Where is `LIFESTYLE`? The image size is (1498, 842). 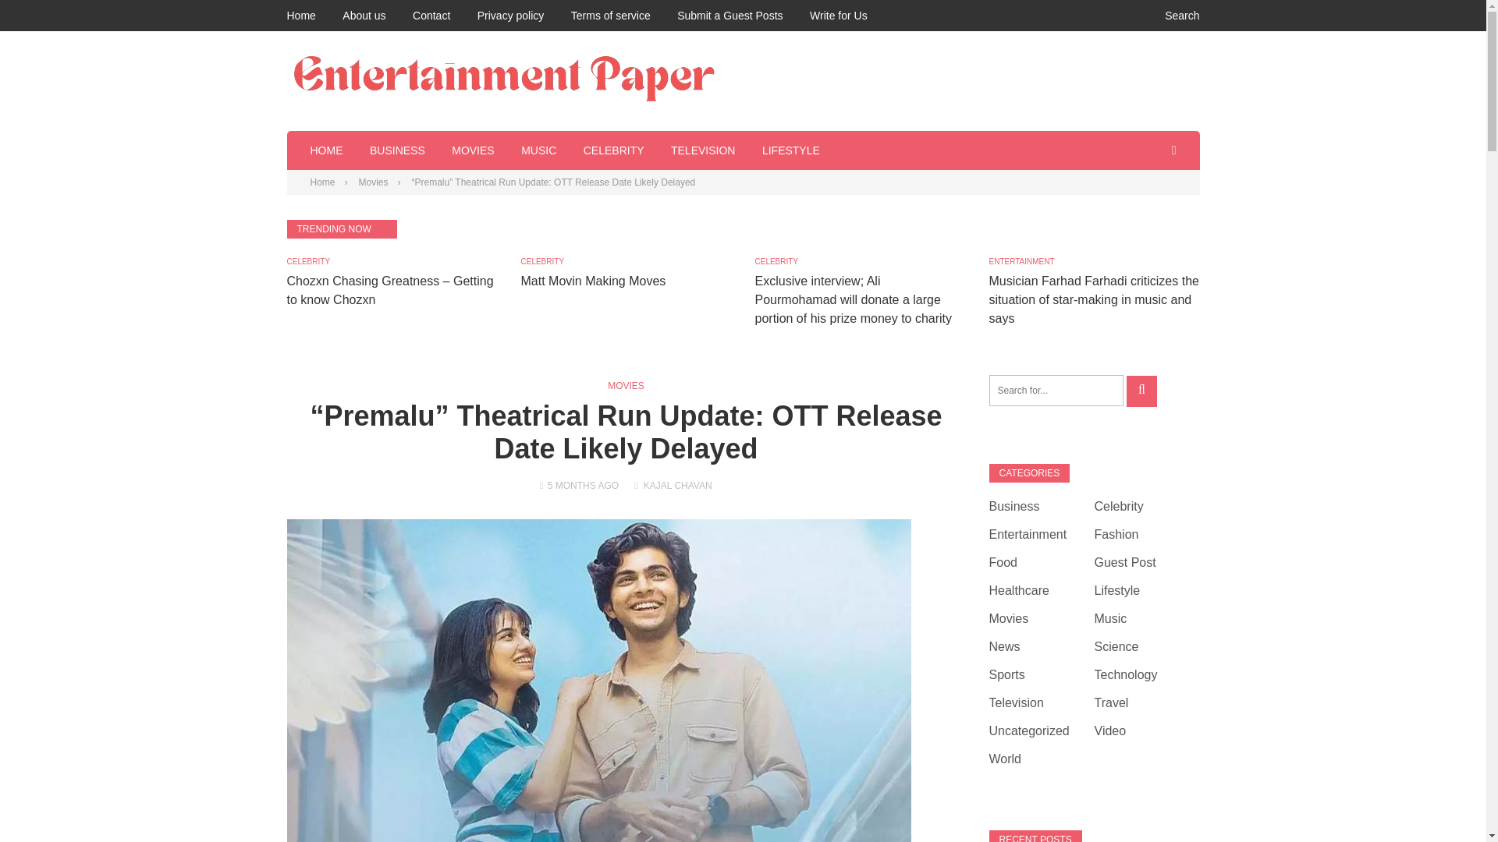
LIFESTYLE is located at coordinates (791, 150).